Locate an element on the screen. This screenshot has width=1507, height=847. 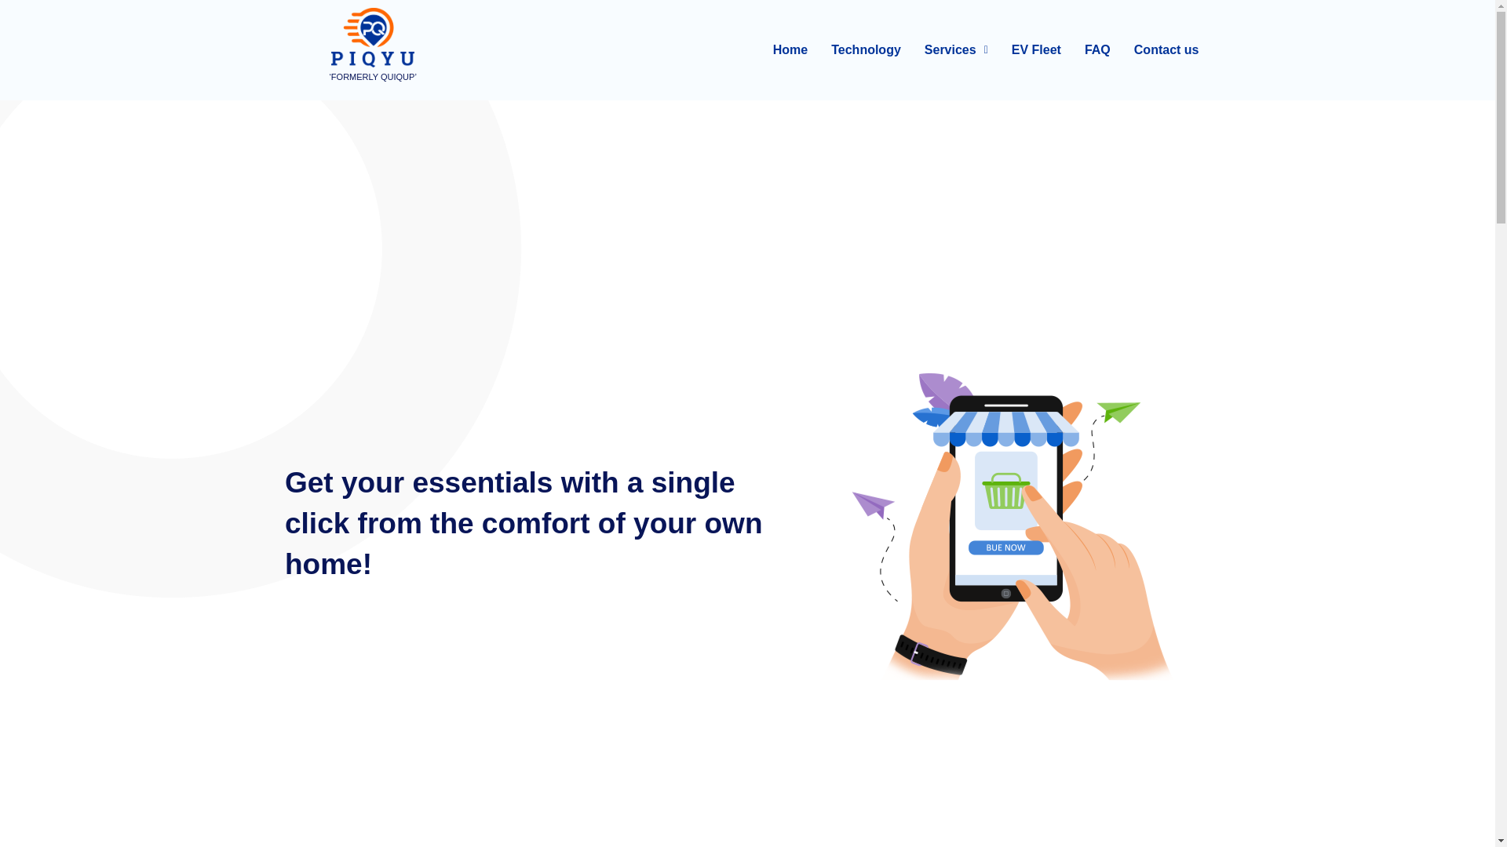
Technology is located at coordinates (867, 50).